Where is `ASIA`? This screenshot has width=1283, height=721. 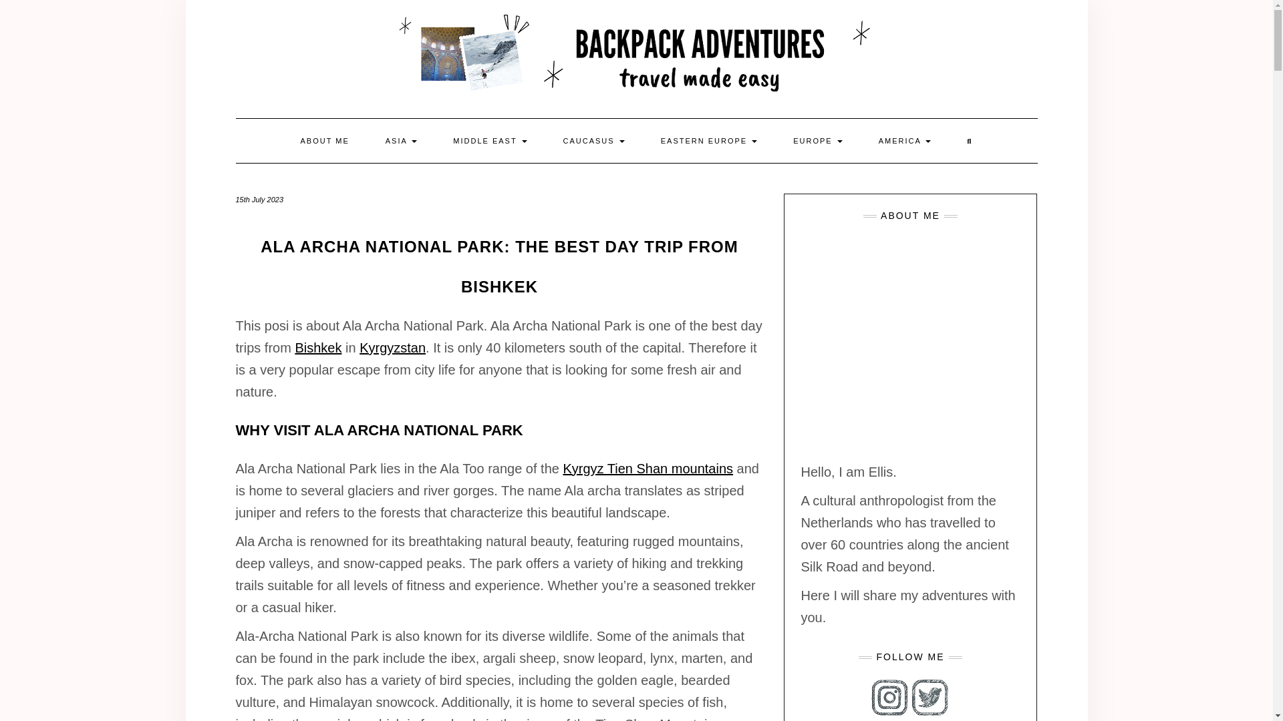
ASIA is located at coordinates (401, 141).